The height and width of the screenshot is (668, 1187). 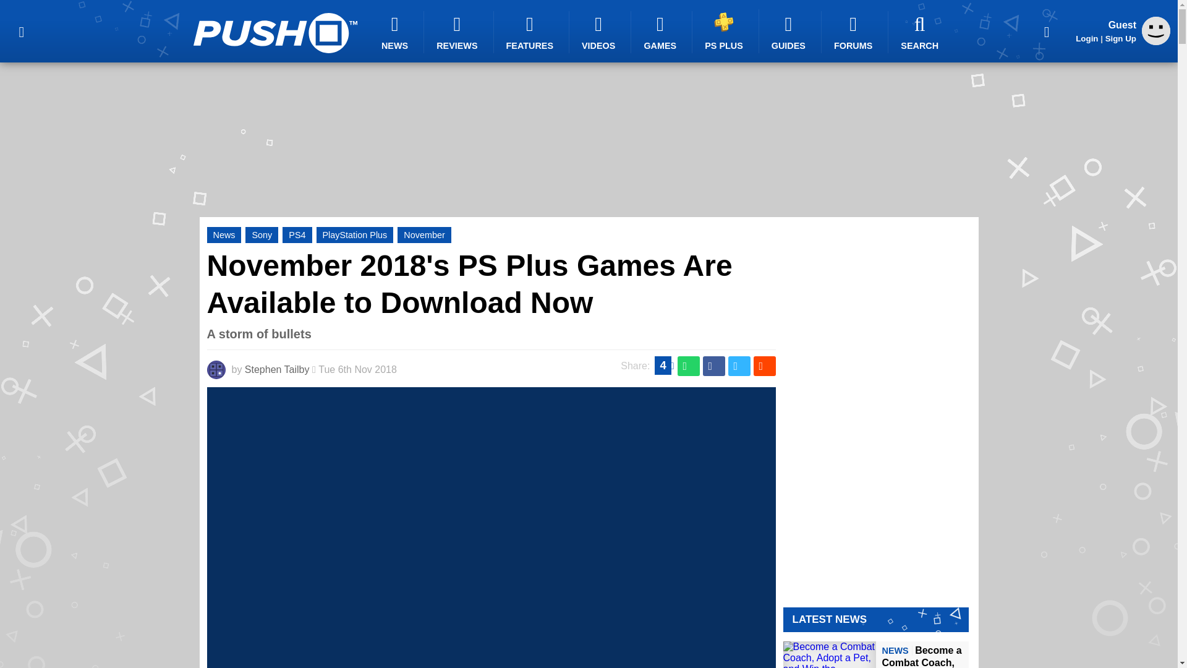 I want to click on PlayStation Plus, so click(x=355, y=235).